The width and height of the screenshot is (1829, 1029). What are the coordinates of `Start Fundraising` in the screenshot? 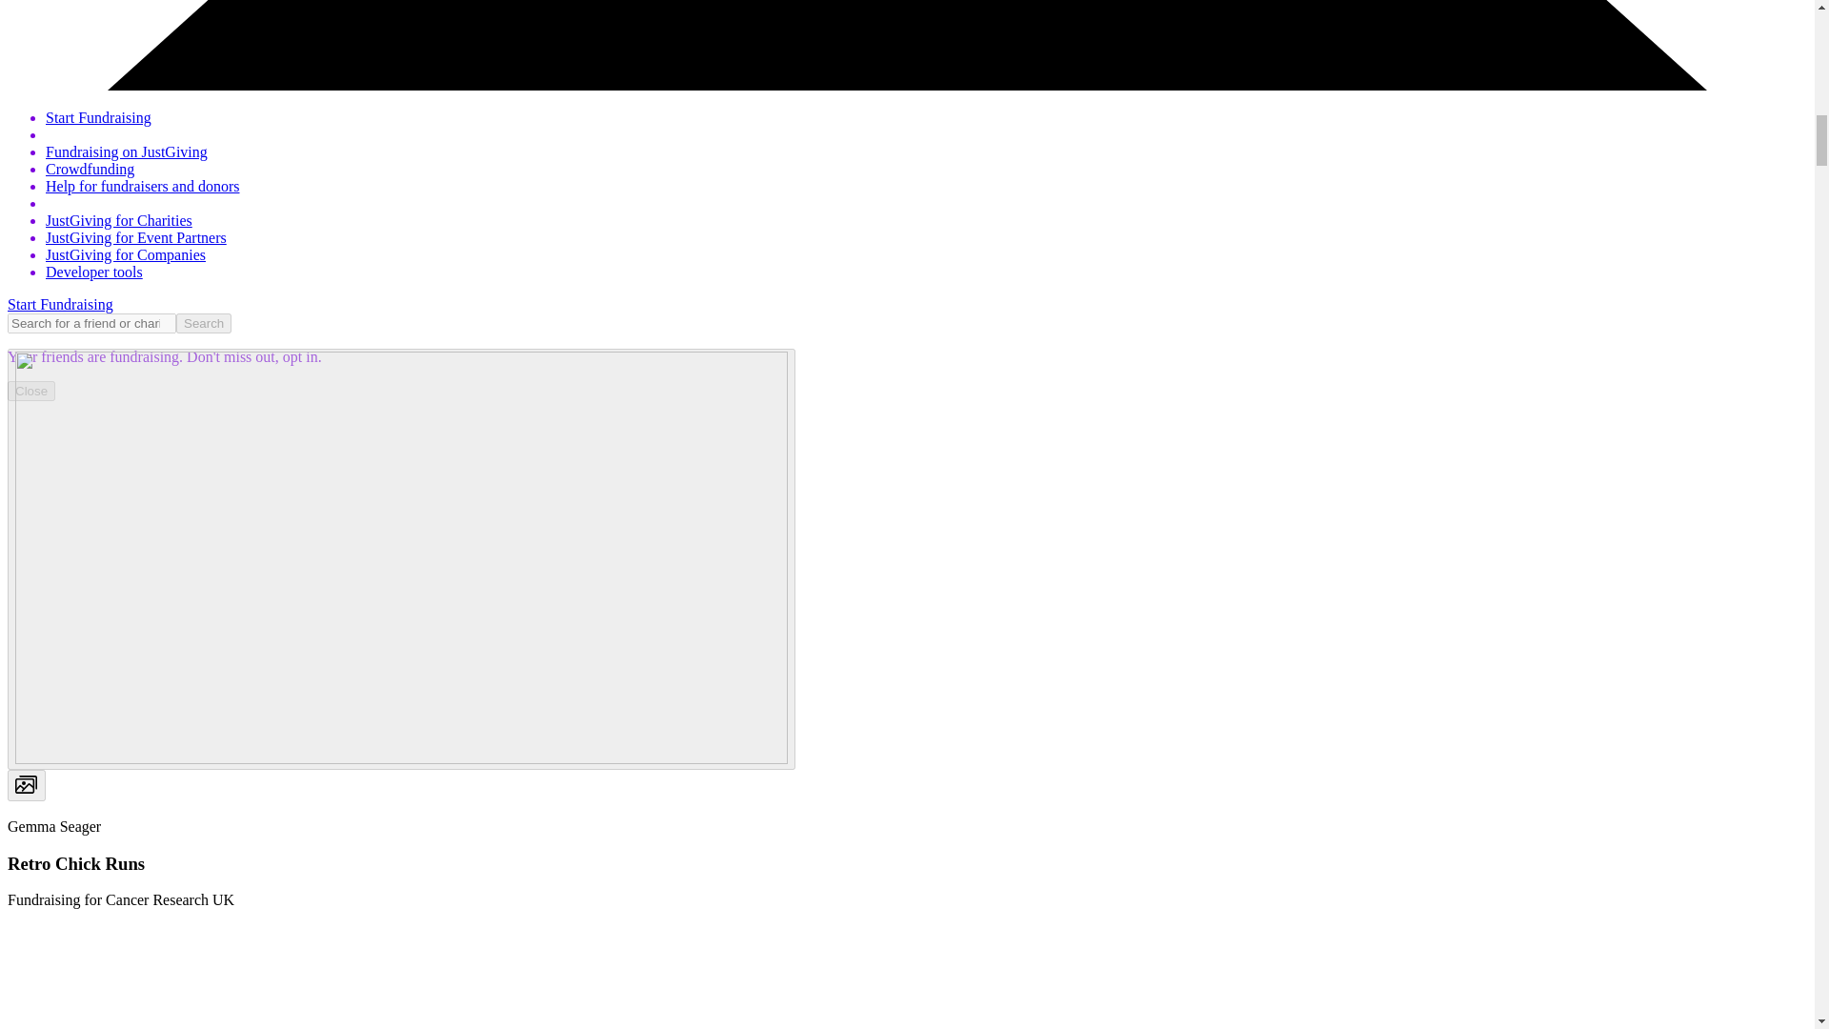 It's located at (99, 116).